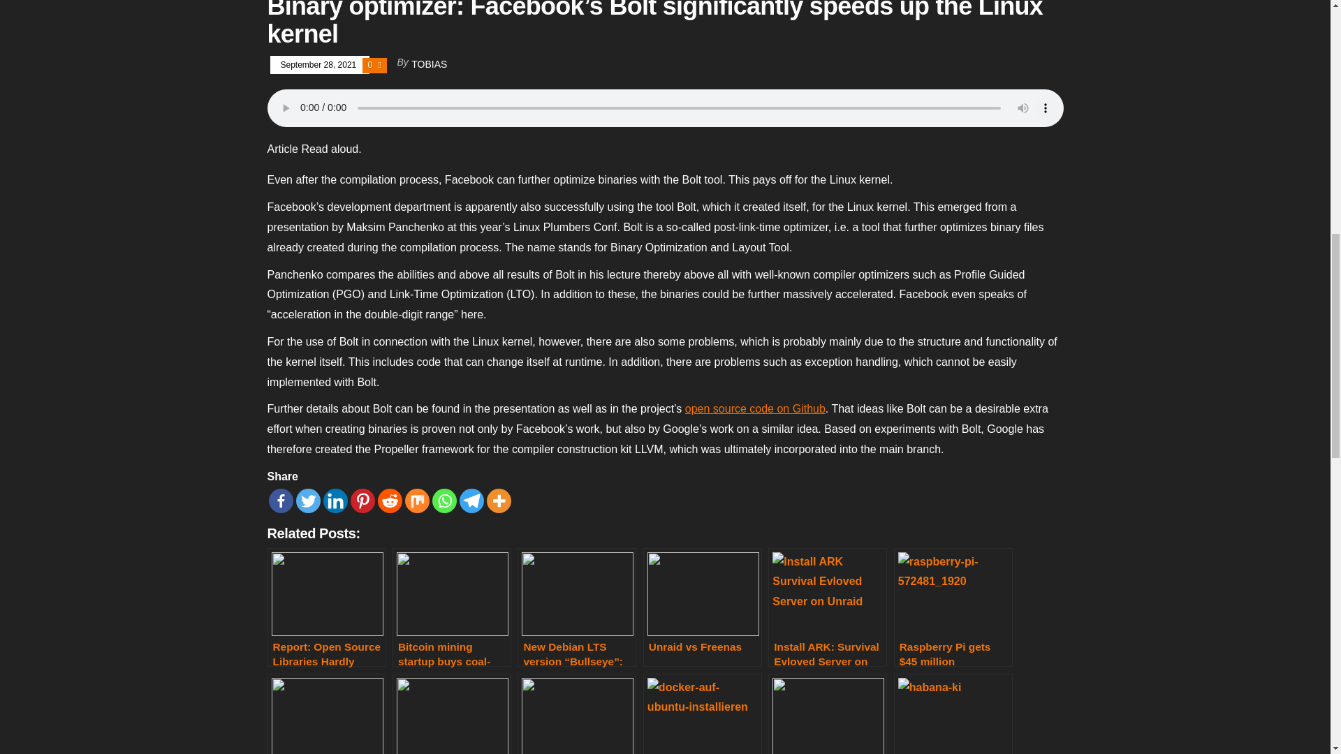 The height and width of the screenshot is (754, 1341). Describe the element at coordinates (756, 408) in the screenshot. I see `open source code on Github` at that location.